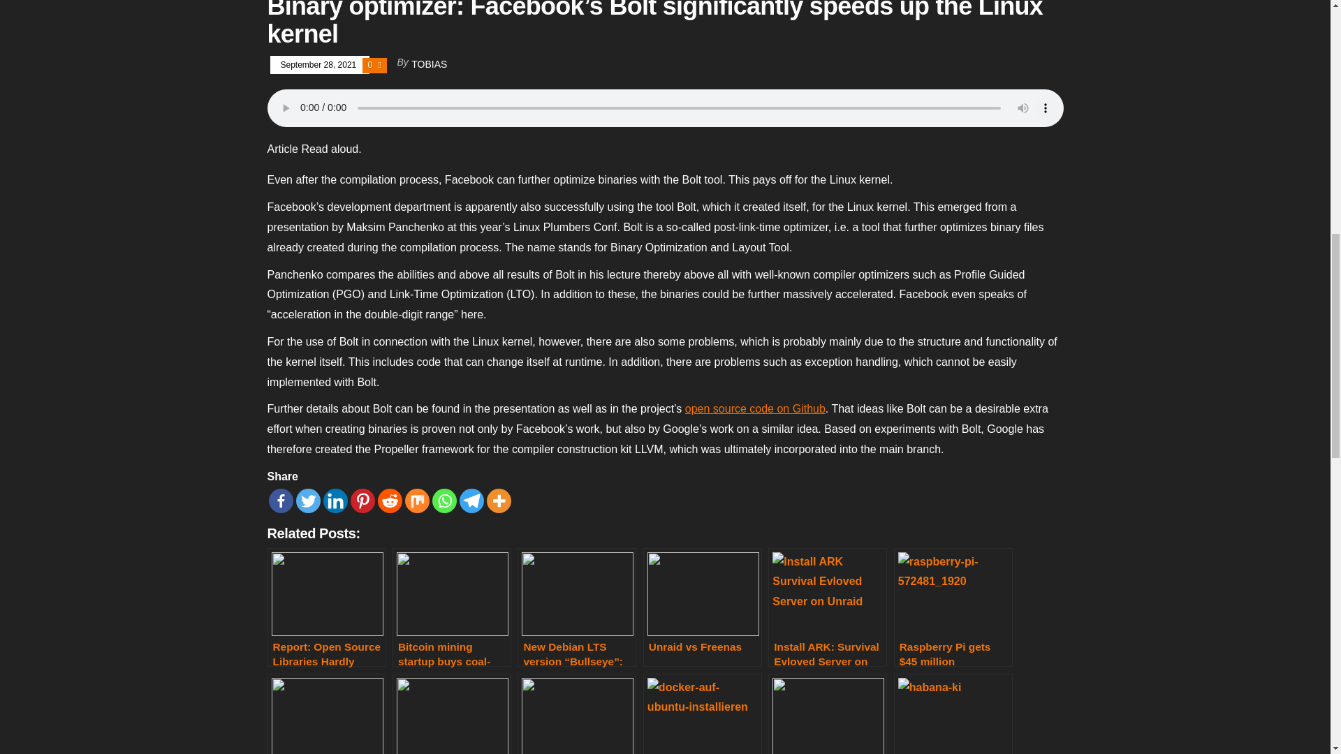 The height and width of the screenshot is (754, 1341). Describe the element at coordinates (756, 408) in the screenshot. I see `open source code on Github` at that location.